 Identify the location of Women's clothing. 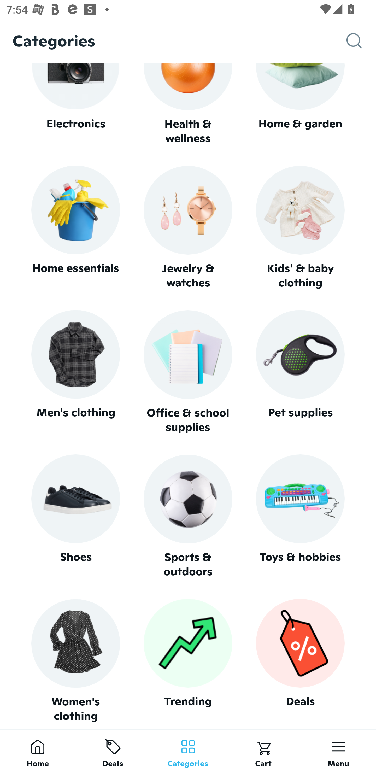
(75, 661).